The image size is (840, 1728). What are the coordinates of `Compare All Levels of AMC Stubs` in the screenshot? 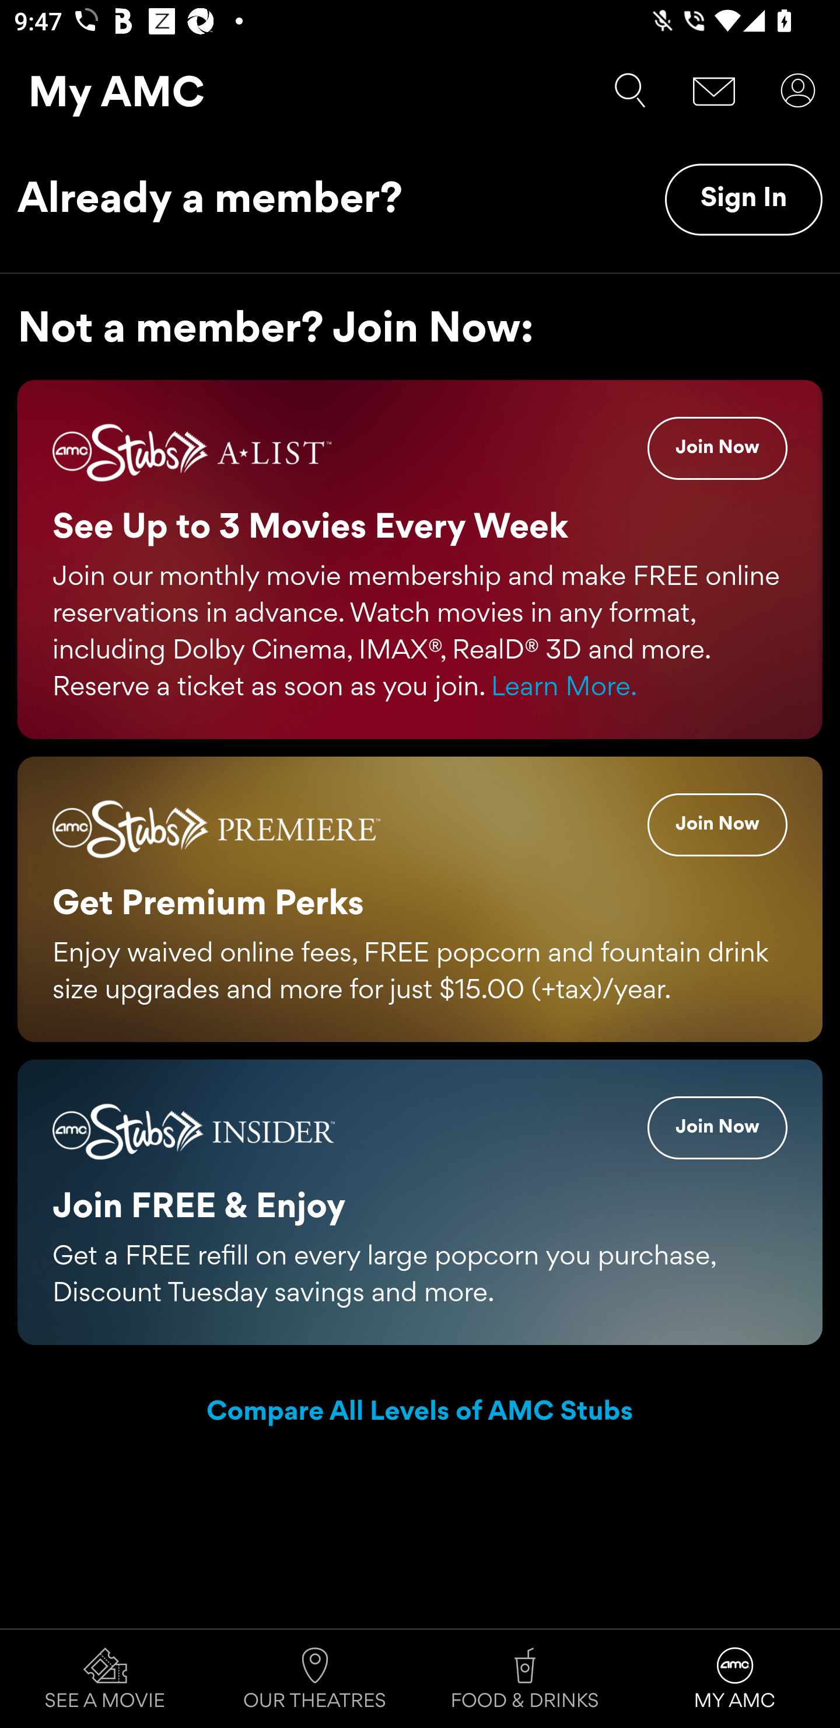 It's located at (420, 1413).